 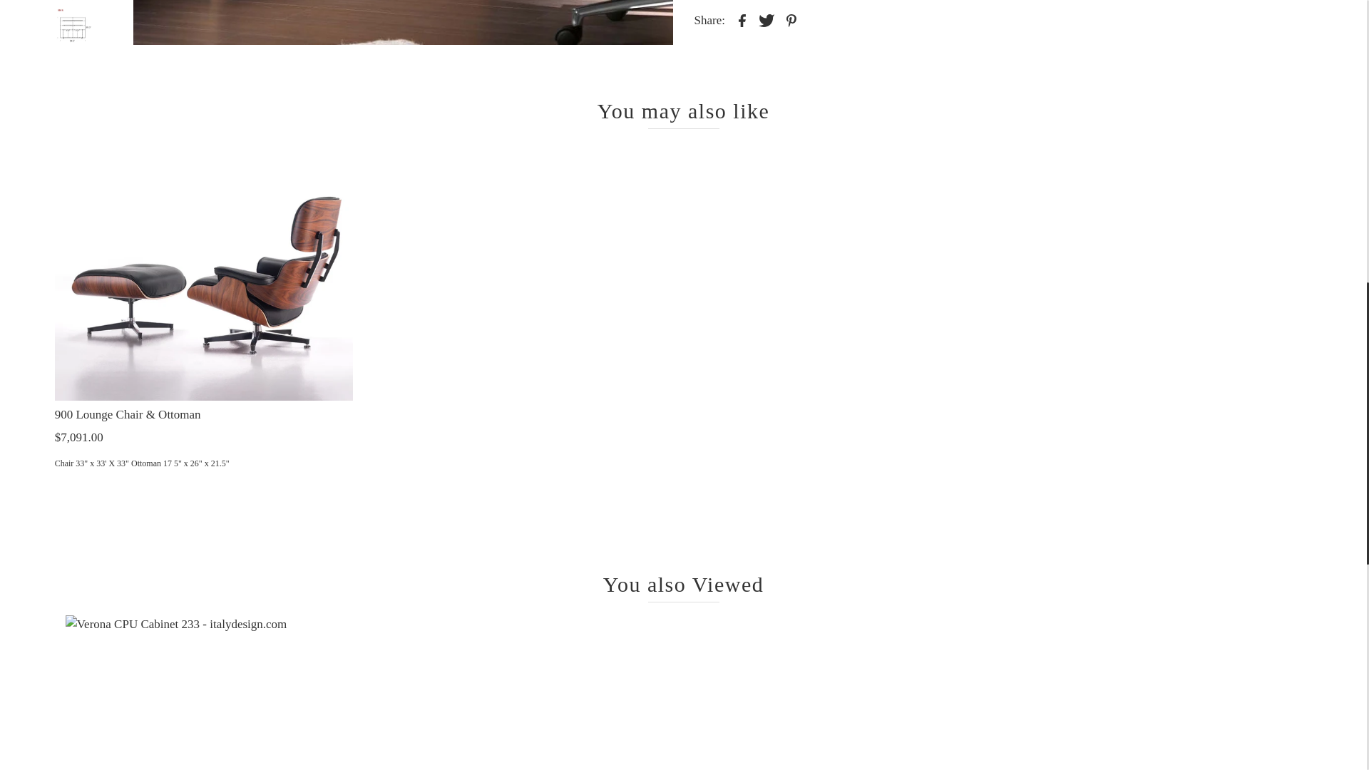 What do you see at coordinates (742, 20) in the screenshot?
I see `Share on Facebook` at bounding box center [742, 20].